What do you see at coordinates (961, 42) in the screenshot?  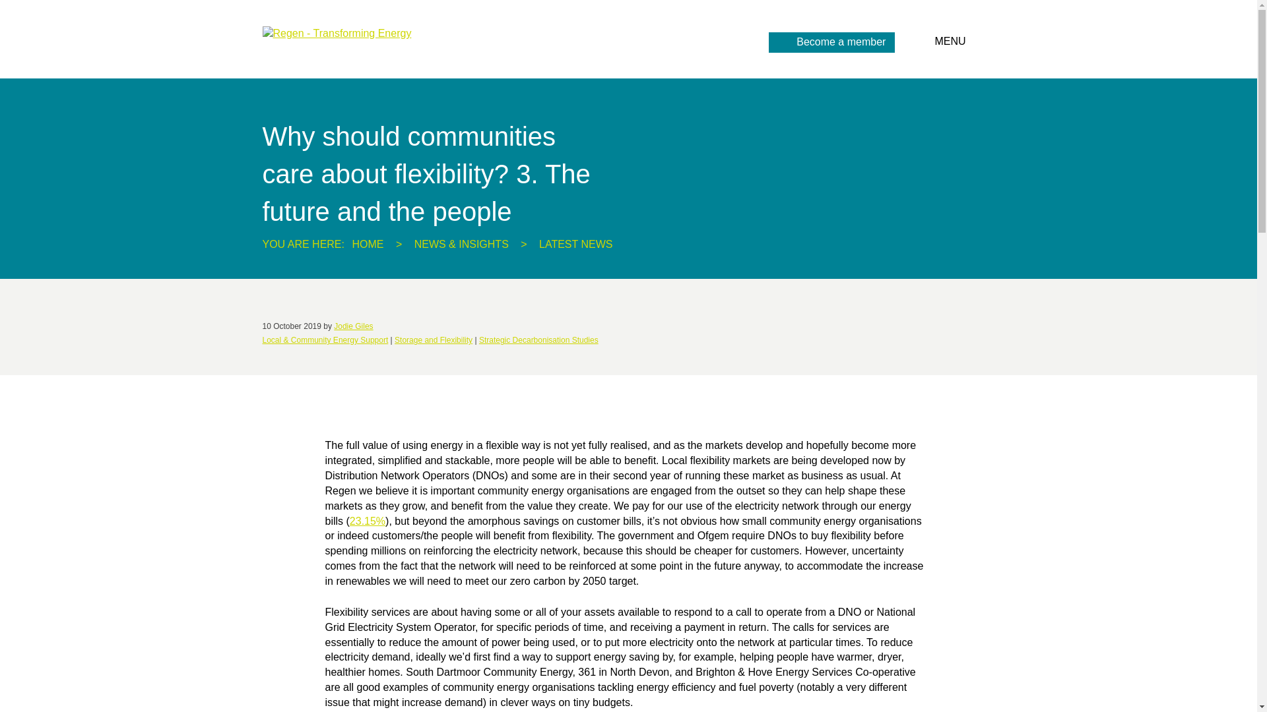 I see `Menu` at bounding box center [961, 42].